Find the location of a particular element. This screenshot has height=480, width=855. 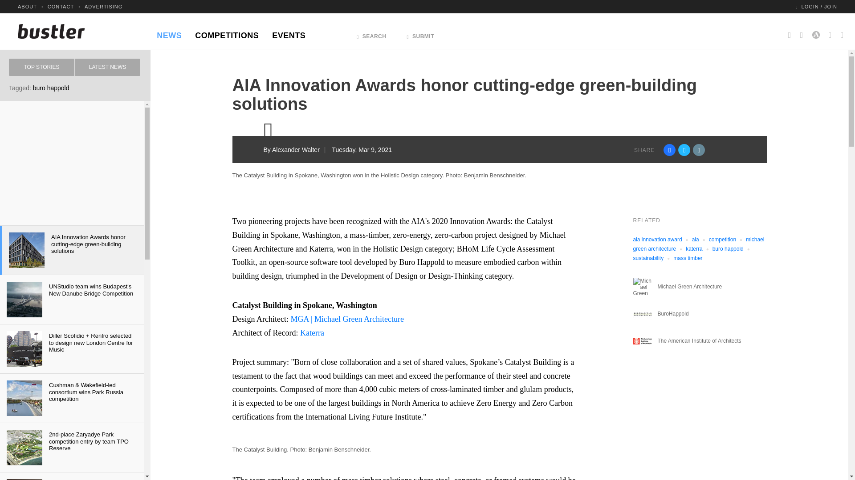

Bustler is powered by Archinect is located at coordinates (816, 31).